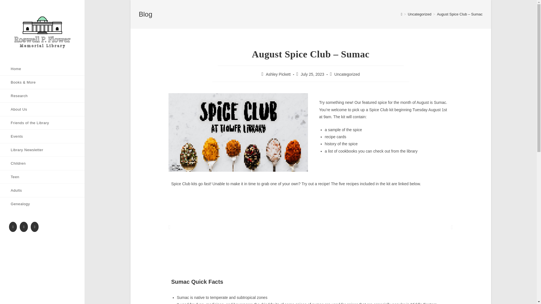 This screenshot has width=541, height=304. I want to click on Friends of the Library, so click(42, 123).